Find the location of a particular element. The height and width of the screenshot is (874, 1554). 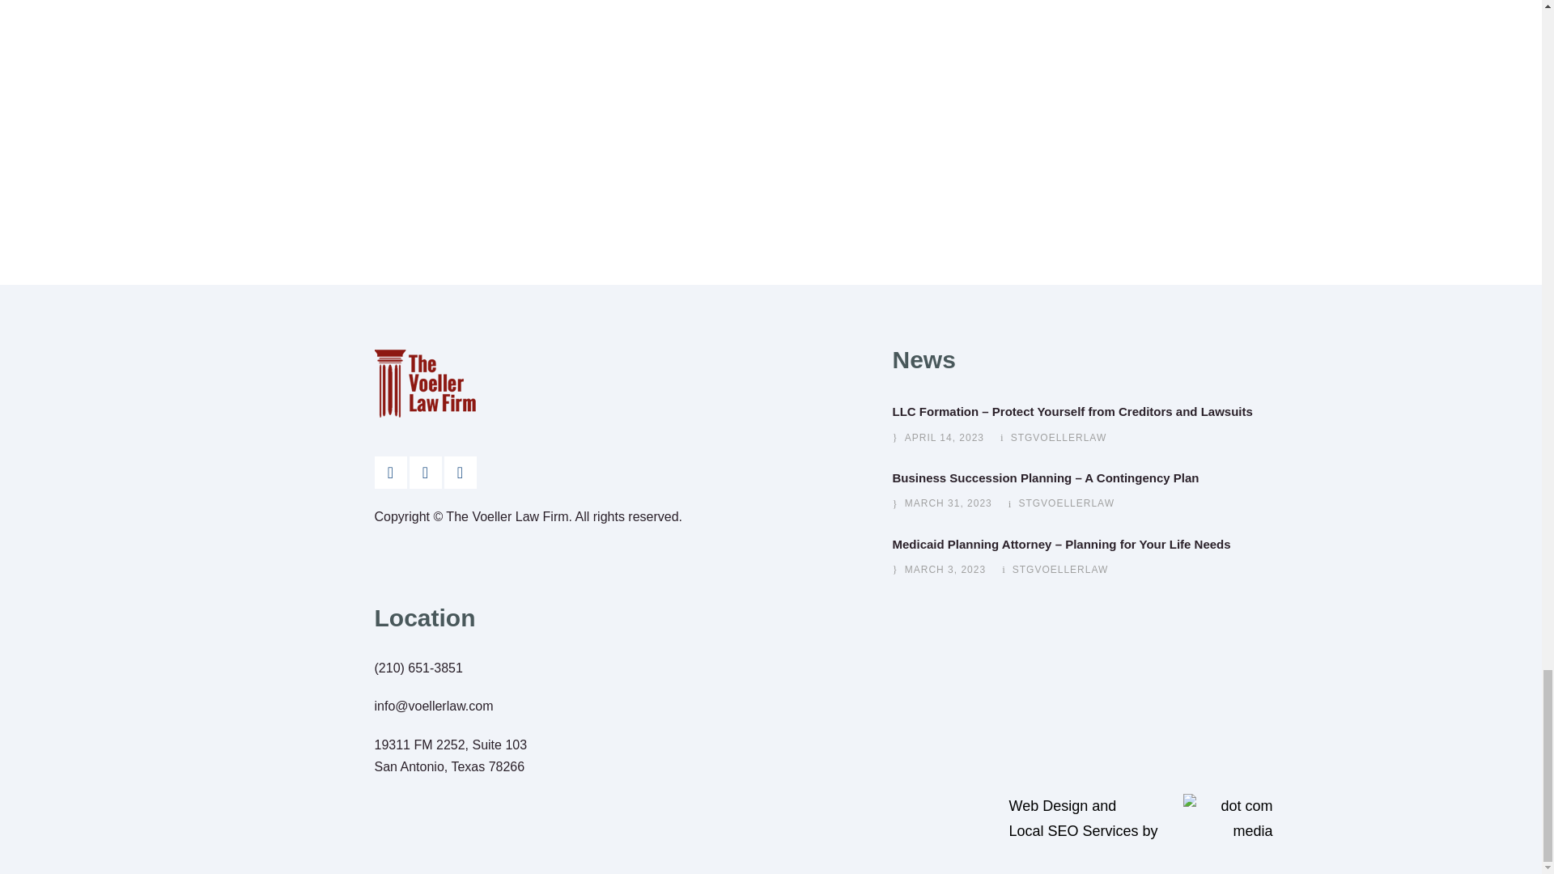

Posts by stgvoellerlaw is located at coordinates (1059, 437).